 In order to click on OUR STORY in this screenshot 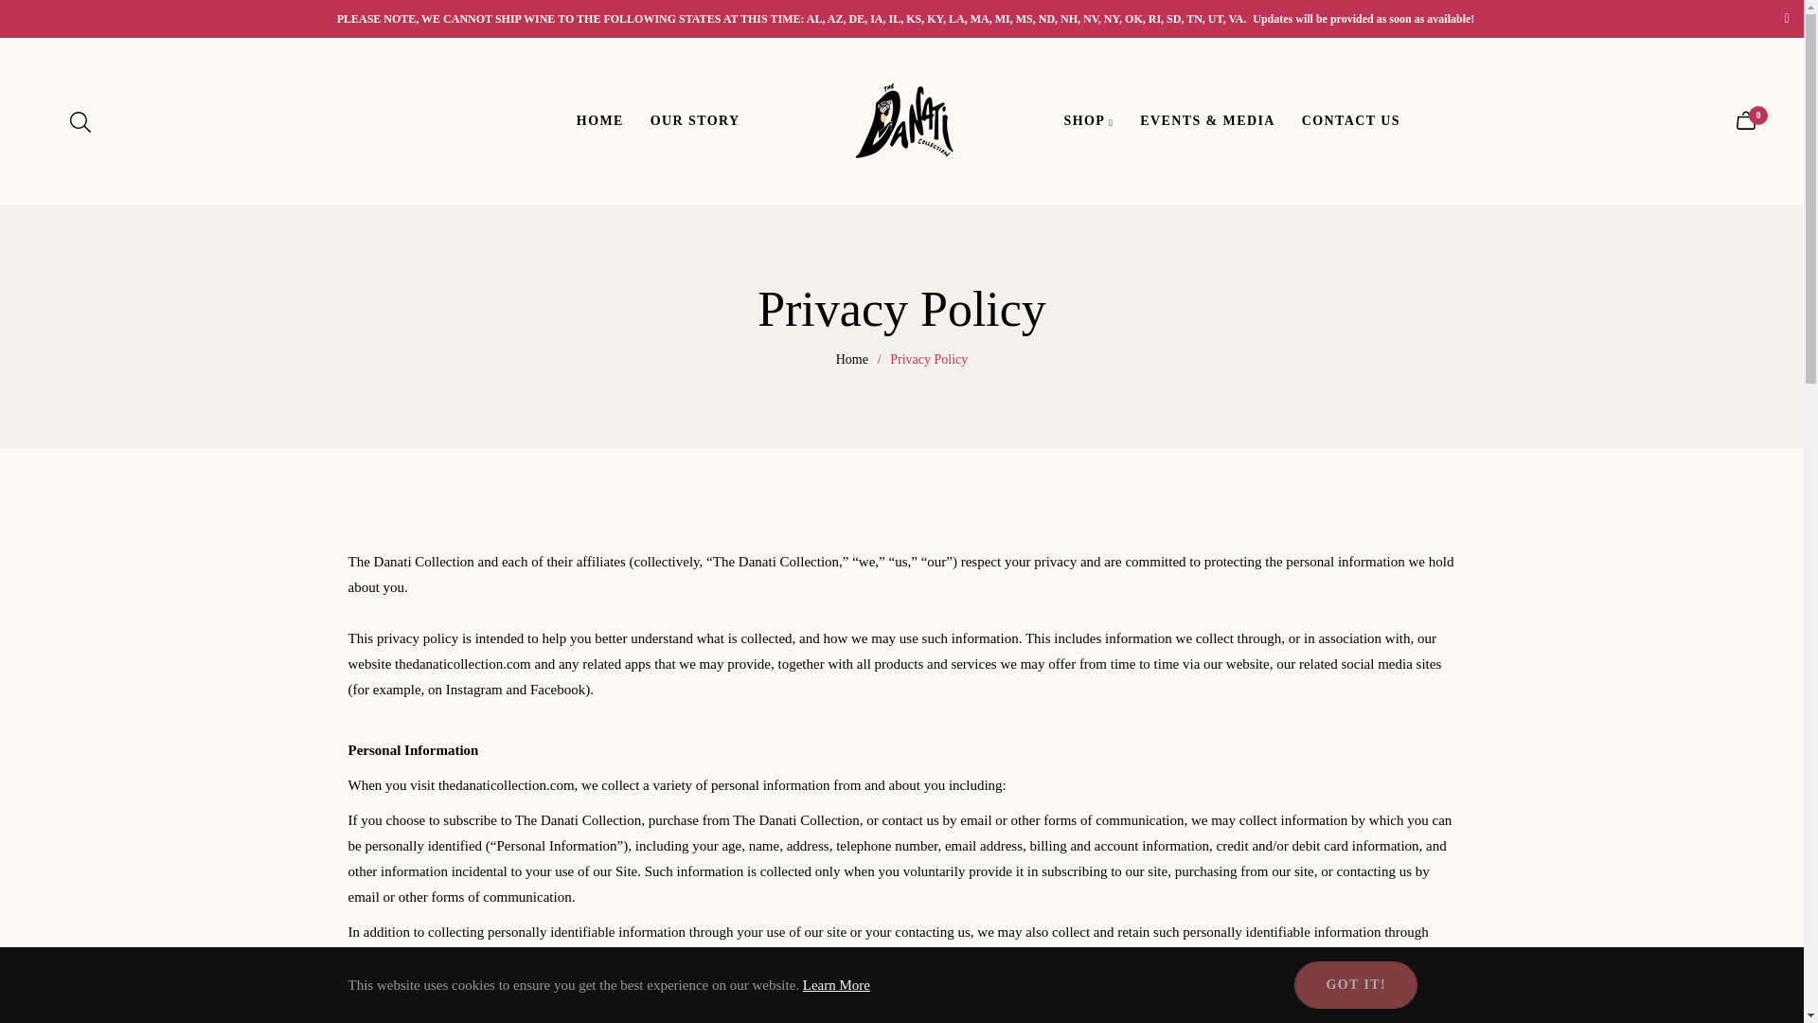, I will do `click(695, 120)`.